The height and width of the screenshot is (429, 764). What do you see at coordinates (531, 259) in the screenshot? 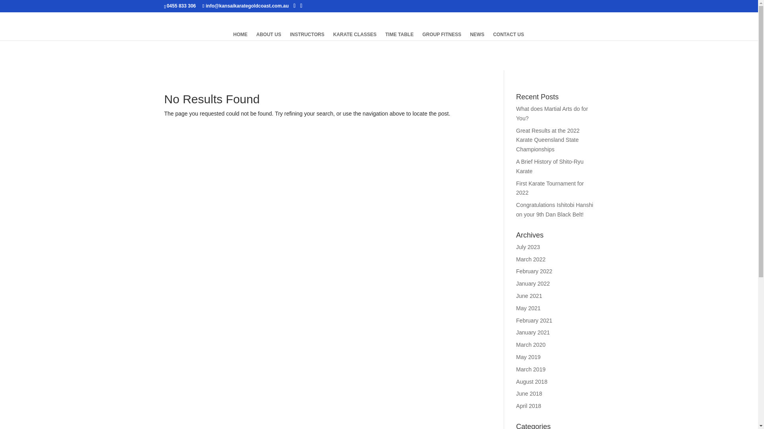
I see `March 2022` at bounding box center [531, 259].